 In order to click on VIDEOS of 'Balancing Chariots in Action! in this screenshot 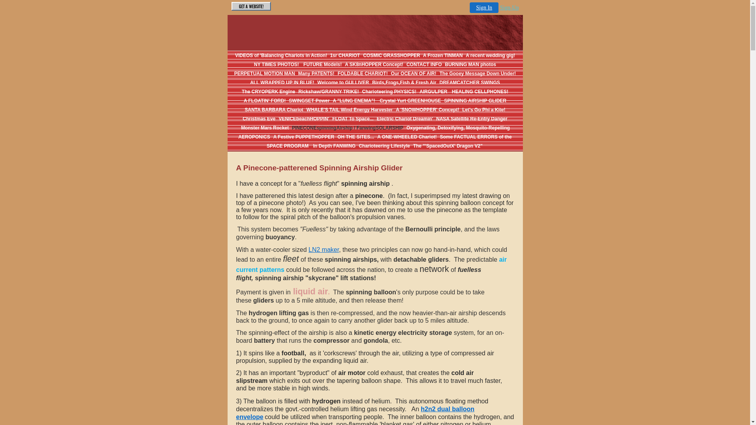, I will do `click(282, 55)`.